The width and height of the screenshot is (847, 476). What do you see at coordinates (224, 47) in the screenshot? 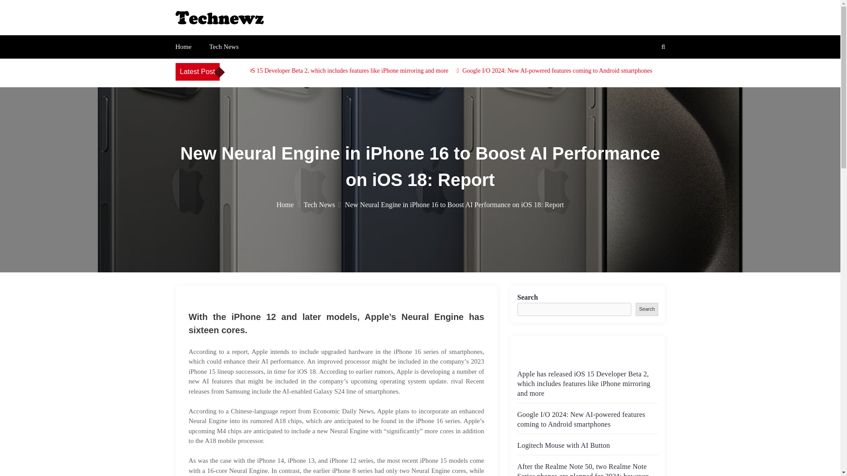
I see `Tech News` at bounding box center [224, 47].